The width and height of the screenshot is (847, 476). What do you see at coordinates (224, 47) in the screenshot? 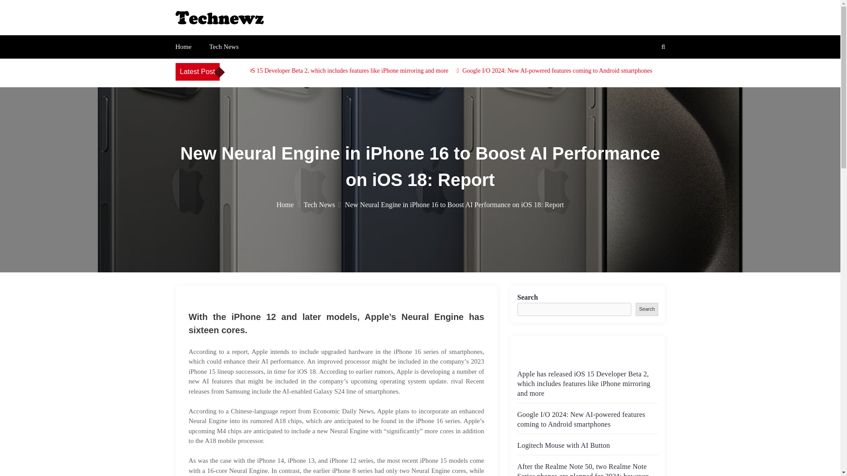
I see `Tech News` at bounding box center [224, 47].